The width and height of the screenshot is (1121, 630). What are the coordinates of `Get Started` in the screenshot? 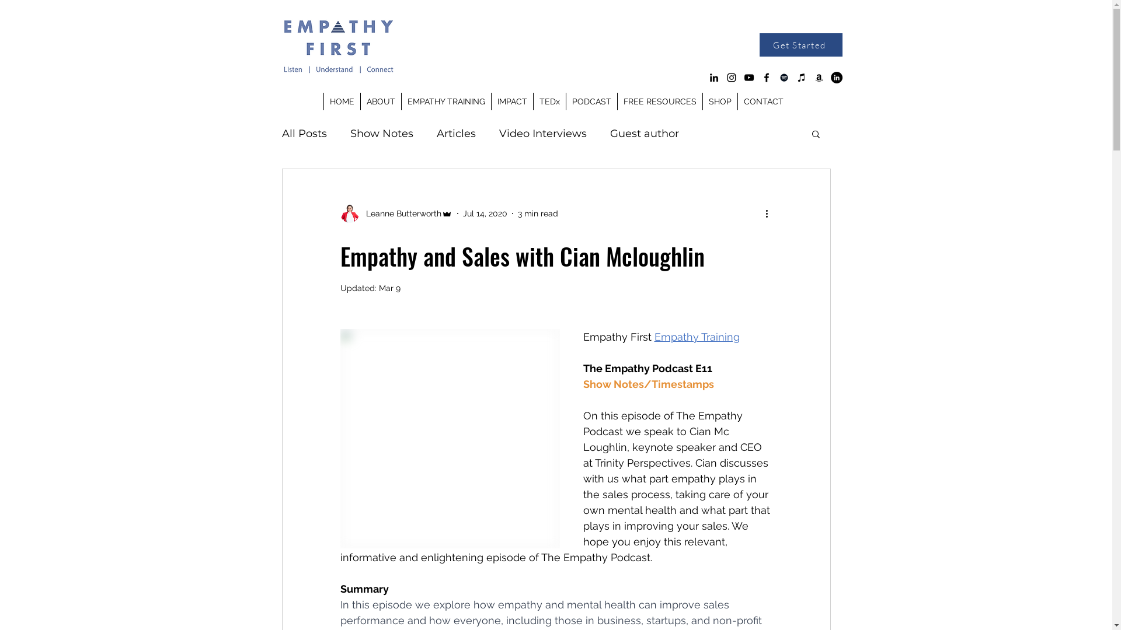 It's located at (800, 45).